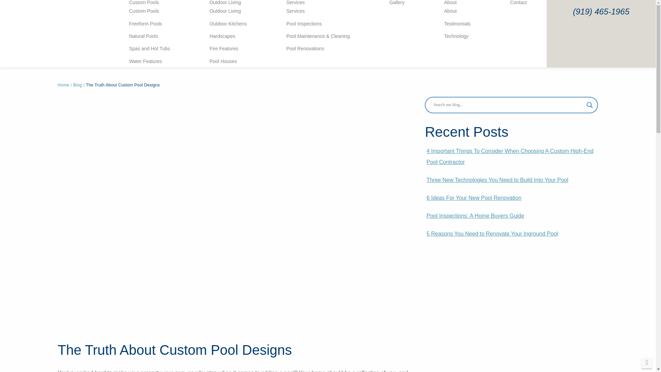  Describe the element at coordinates (149, 36) in the screenshot. I see `Natural Pools` at that location.